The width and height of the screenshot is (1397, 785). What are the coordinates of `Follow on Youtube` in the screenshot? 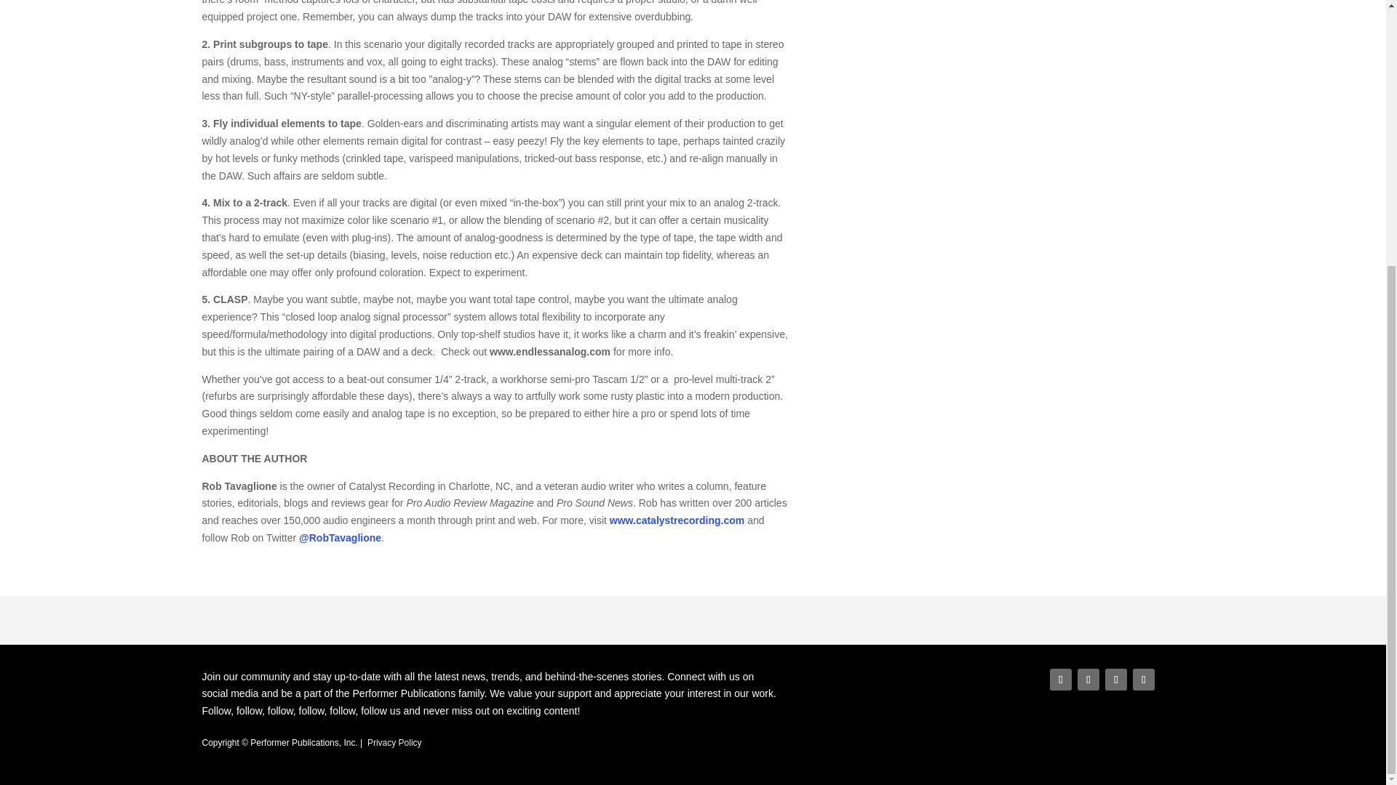 It's located at (1144, 680).